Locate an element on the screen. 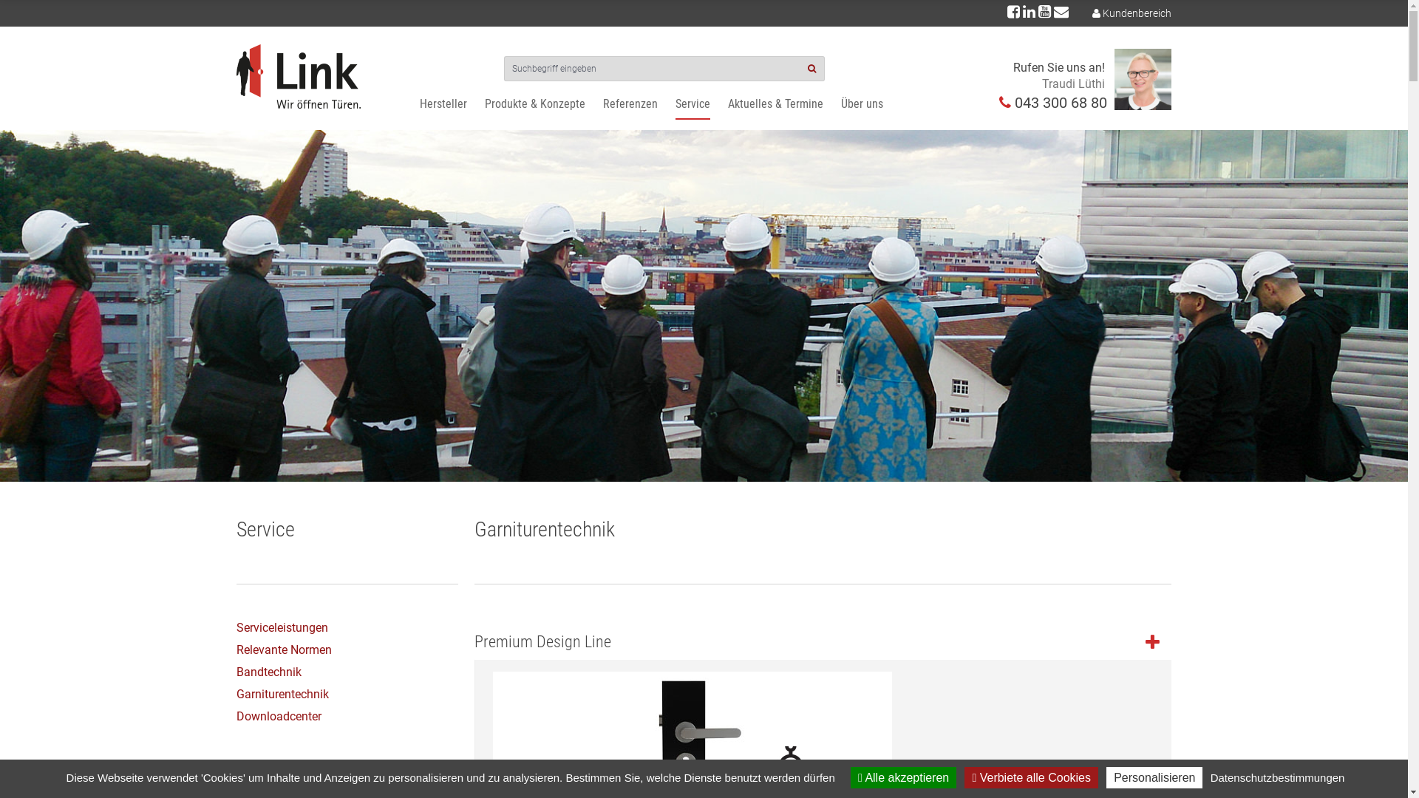  Alle akzeptieren is located at coordinates (903, 777).